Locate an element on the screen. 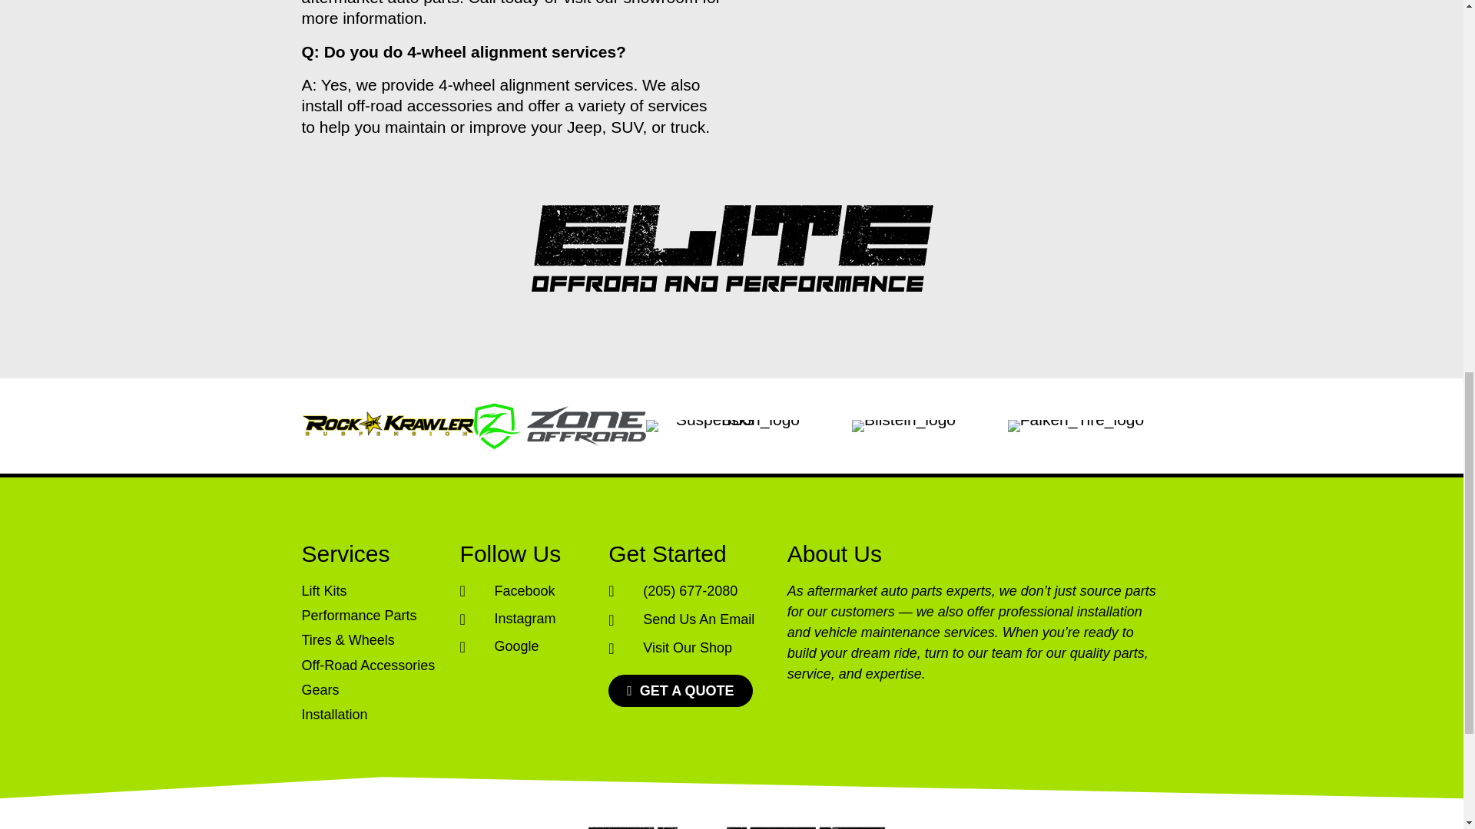  Send Us An Email is located at coordinates (690, 619).